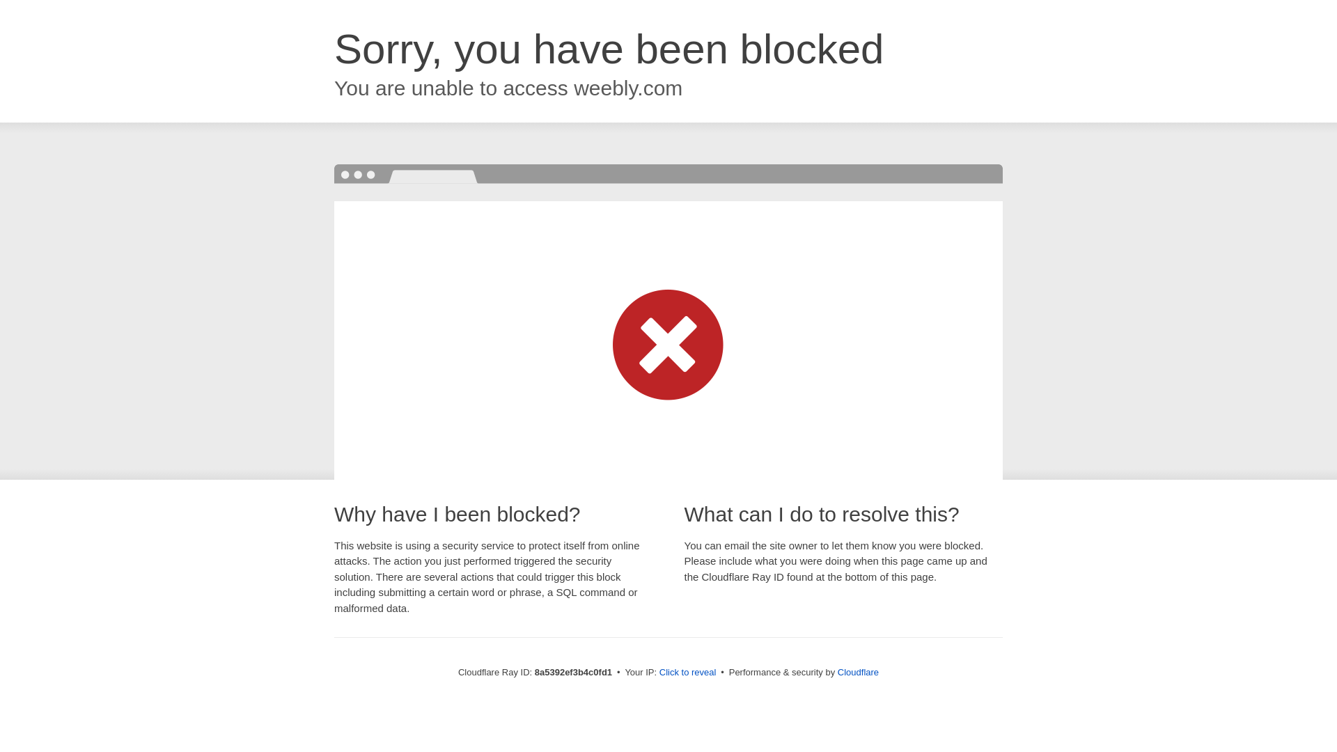 The image size is (1337, 752). I want to click on Click to reveal, so click(688, 673).